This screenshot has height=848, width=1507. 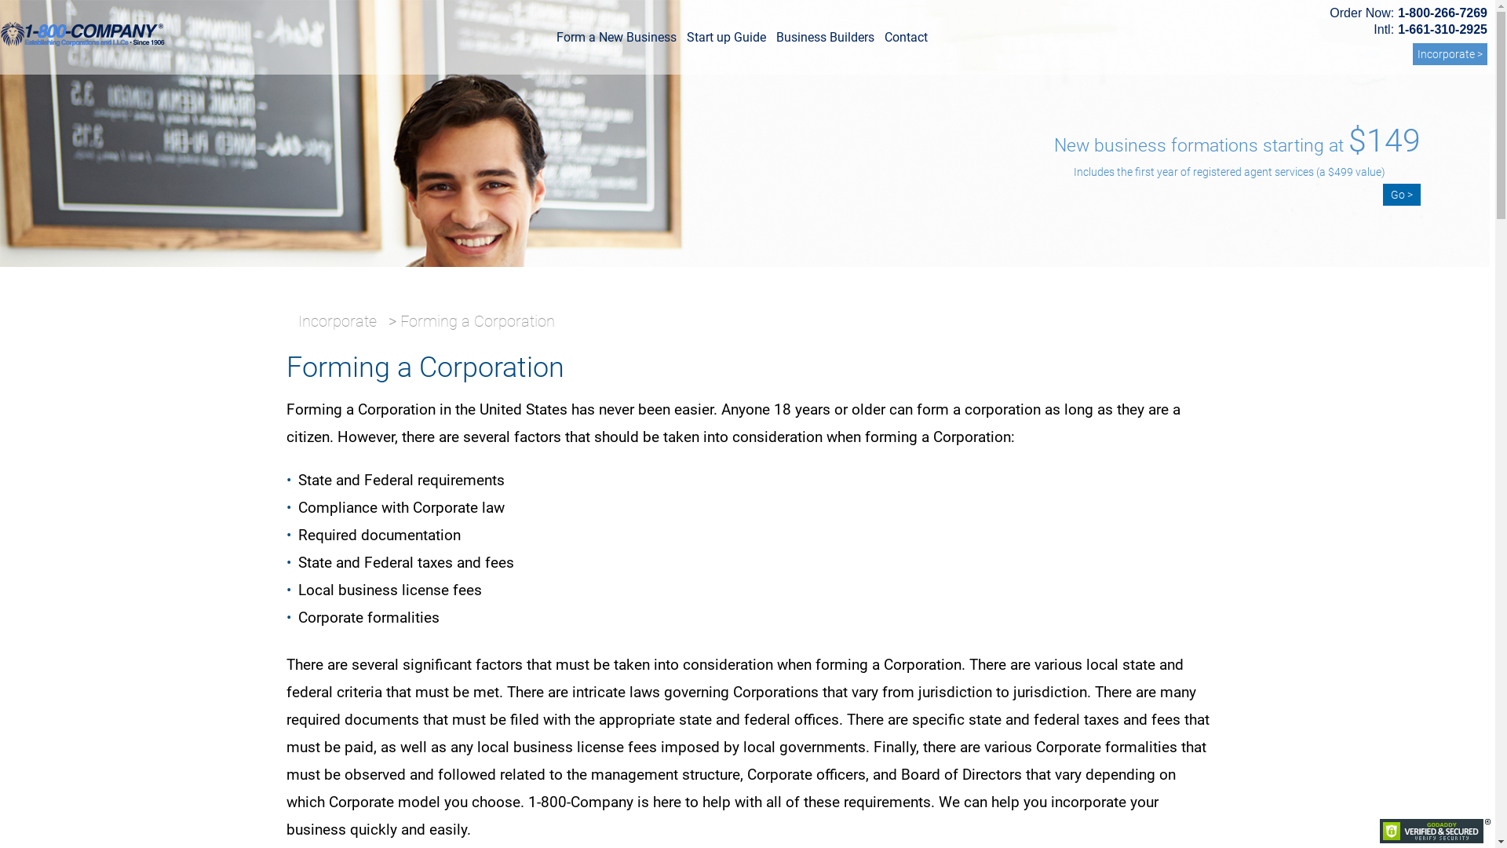 What do you see at coordinates (1443, 13) in the screenshot?
I see `1-800-266-7269` at bounding box center [1443, 13].